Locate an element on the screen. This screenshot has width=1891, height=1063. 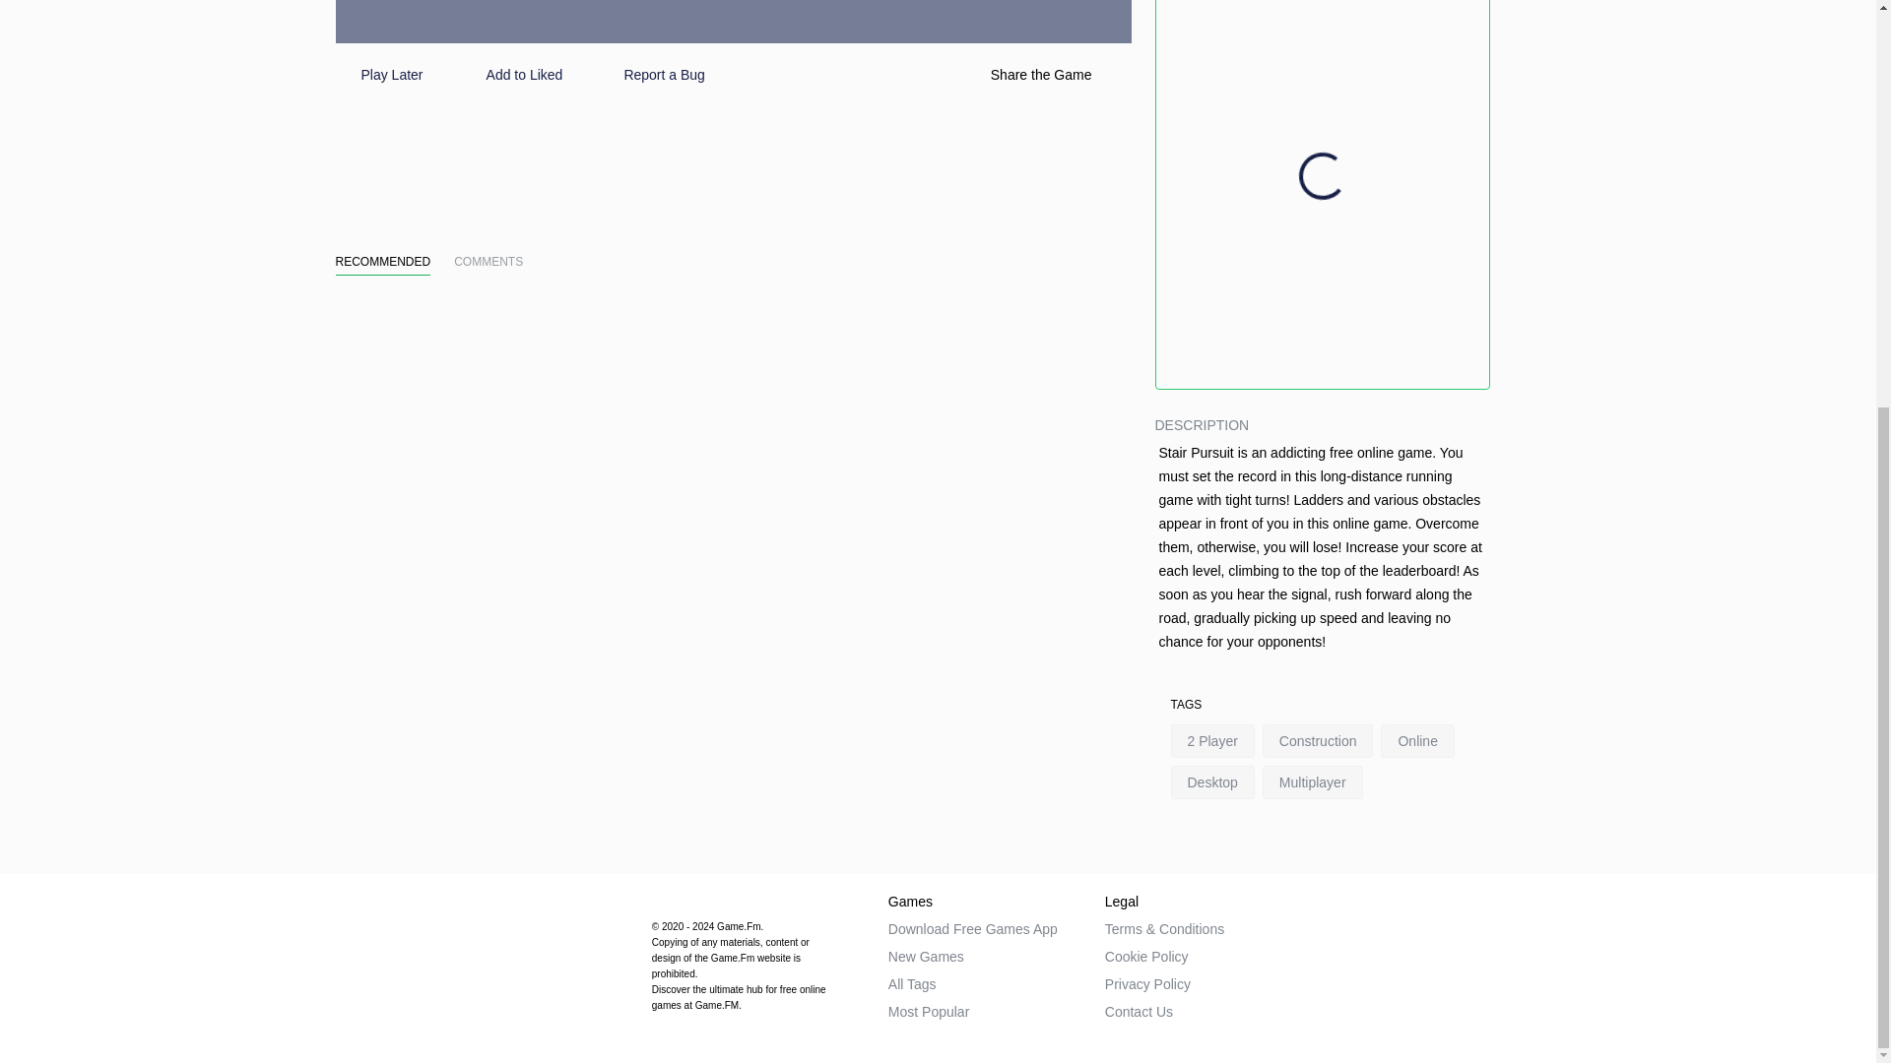
Most Popular is located at coordinates (928, 1012).